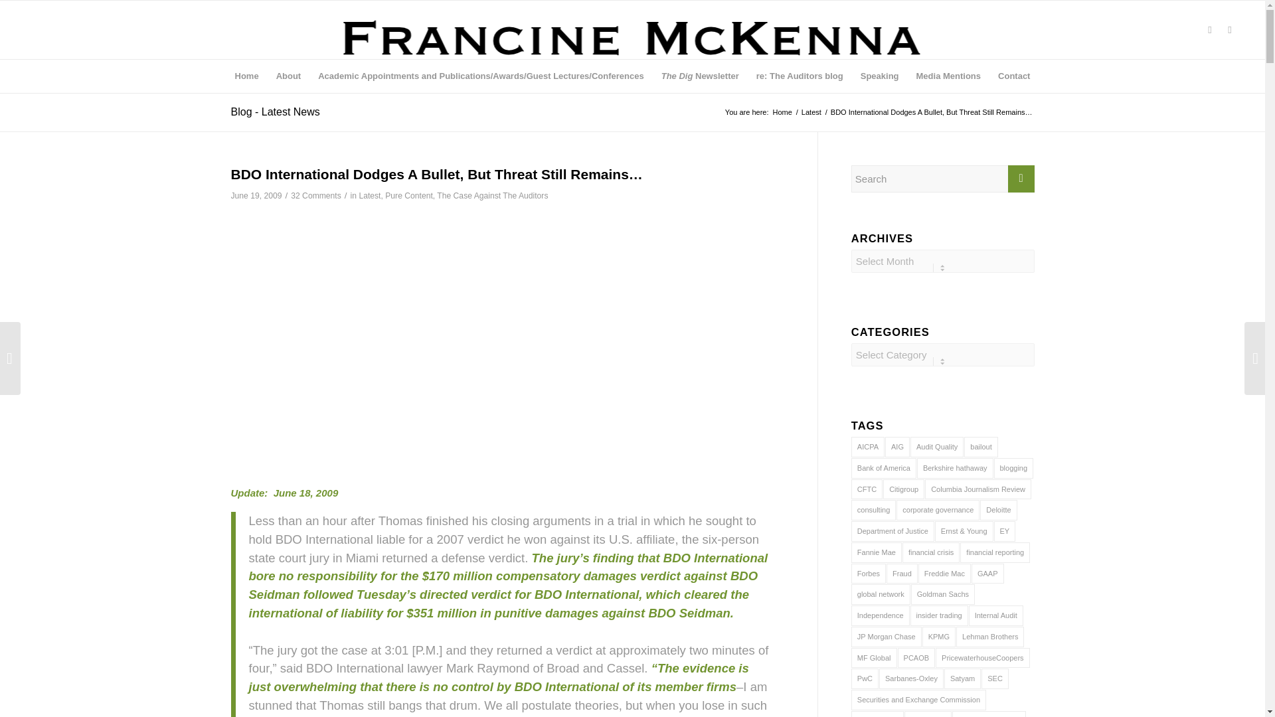  I want to click on Latest, so click(811, 113).